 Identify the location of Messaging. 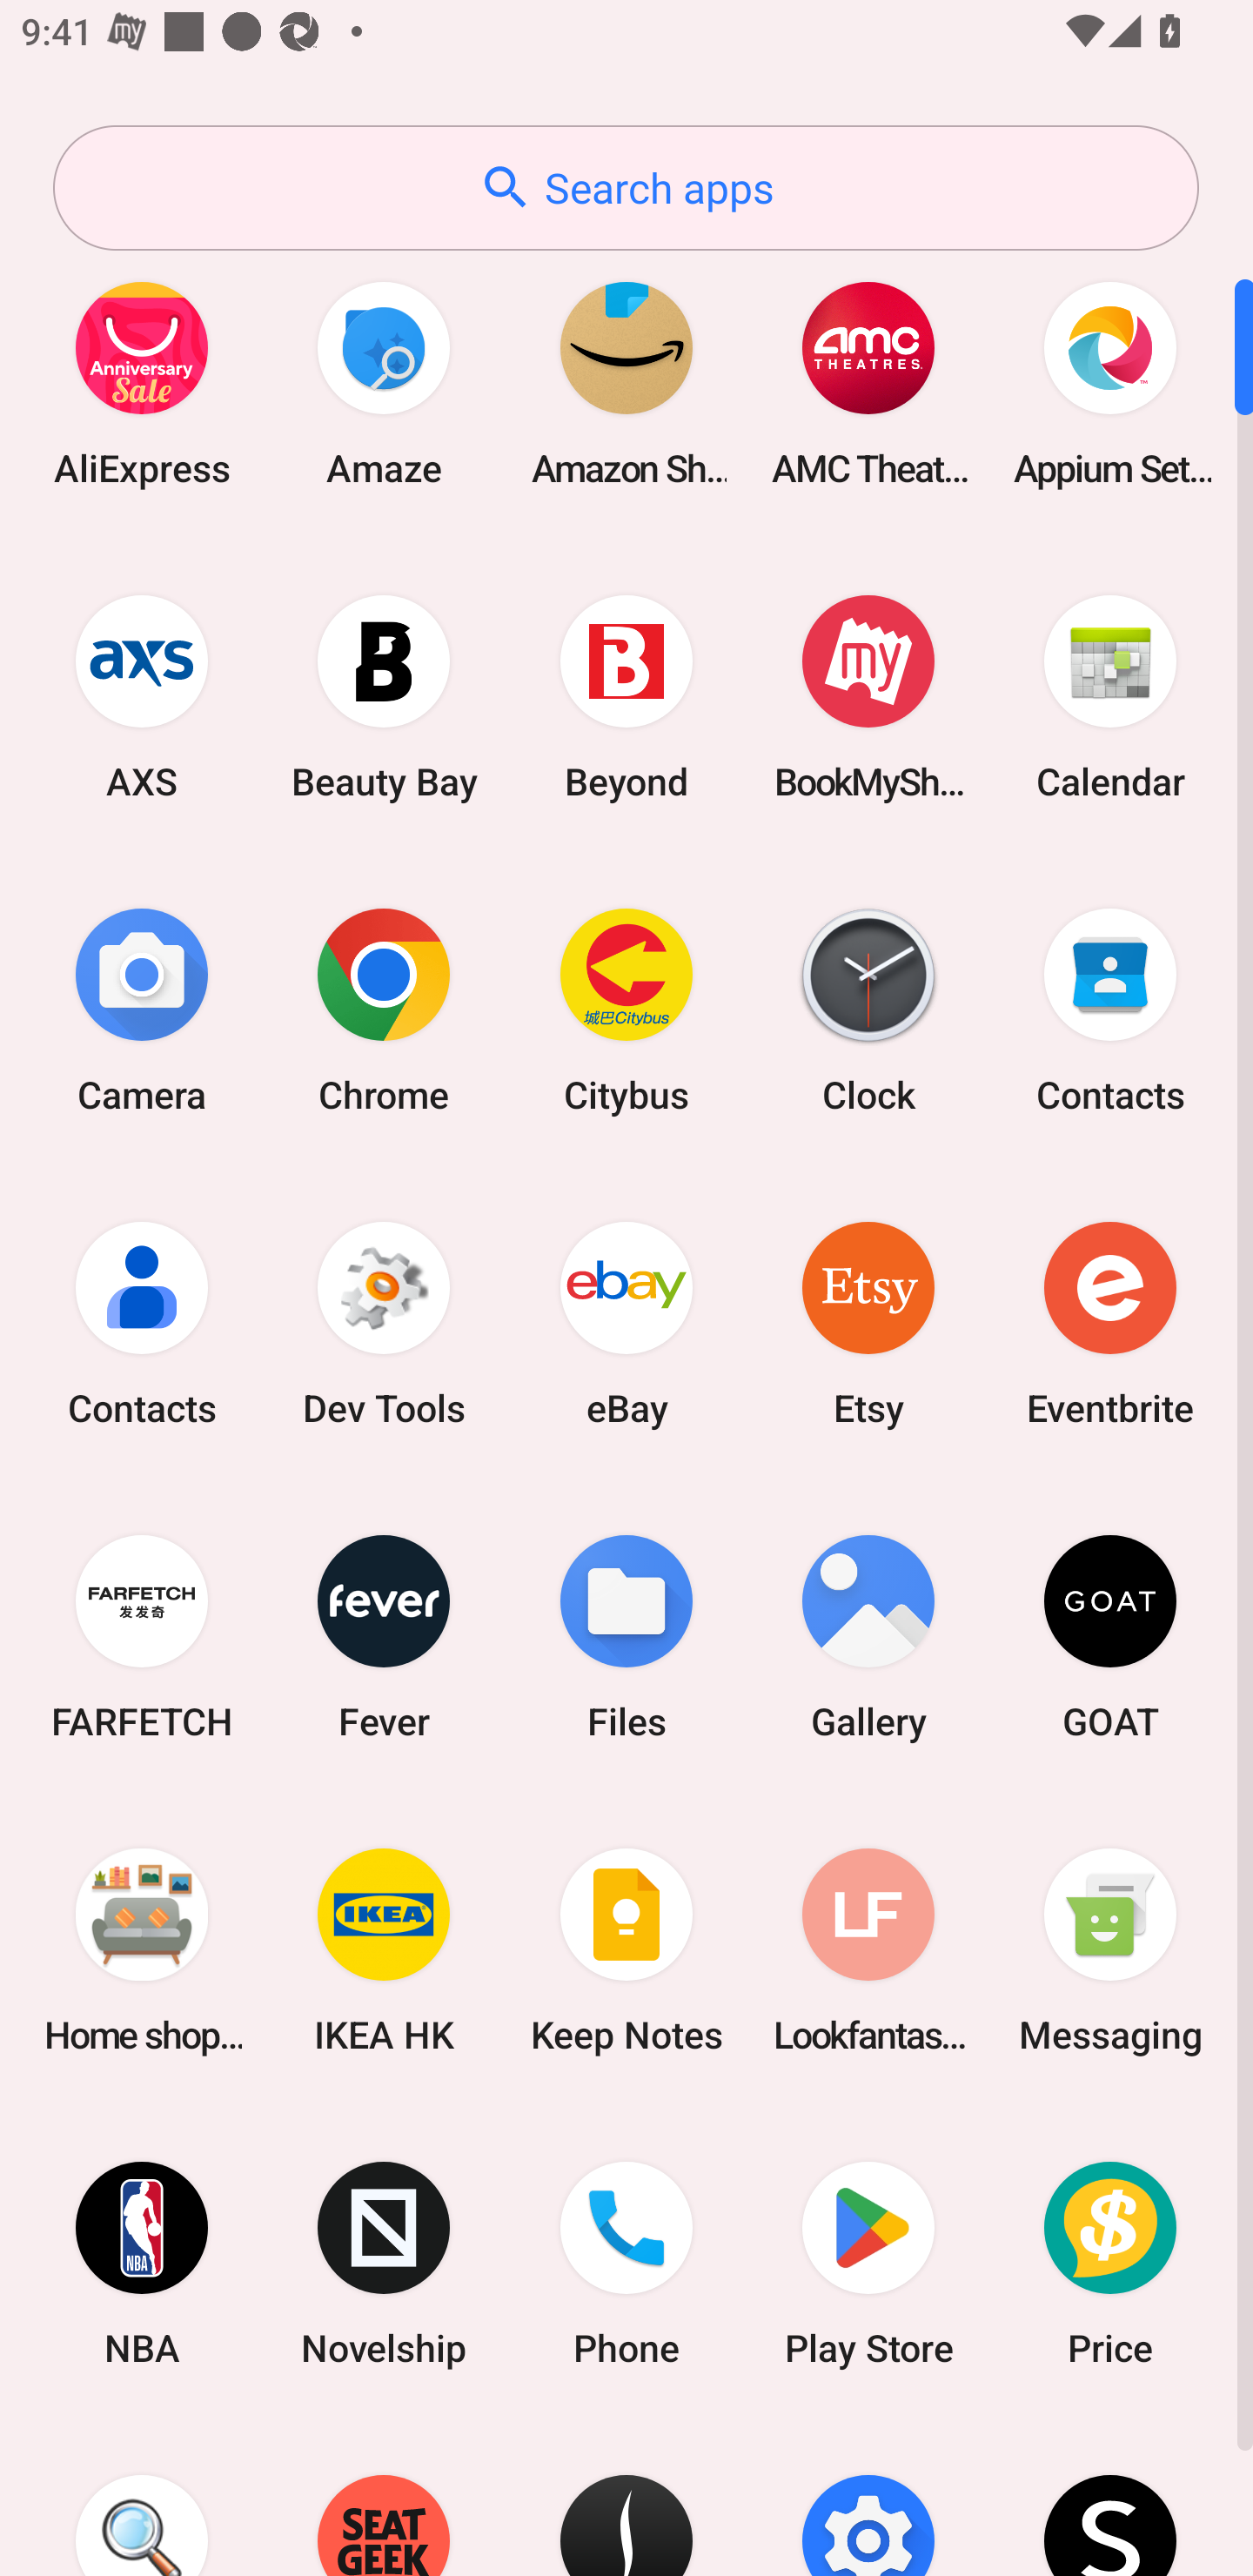
(1110, 1949).